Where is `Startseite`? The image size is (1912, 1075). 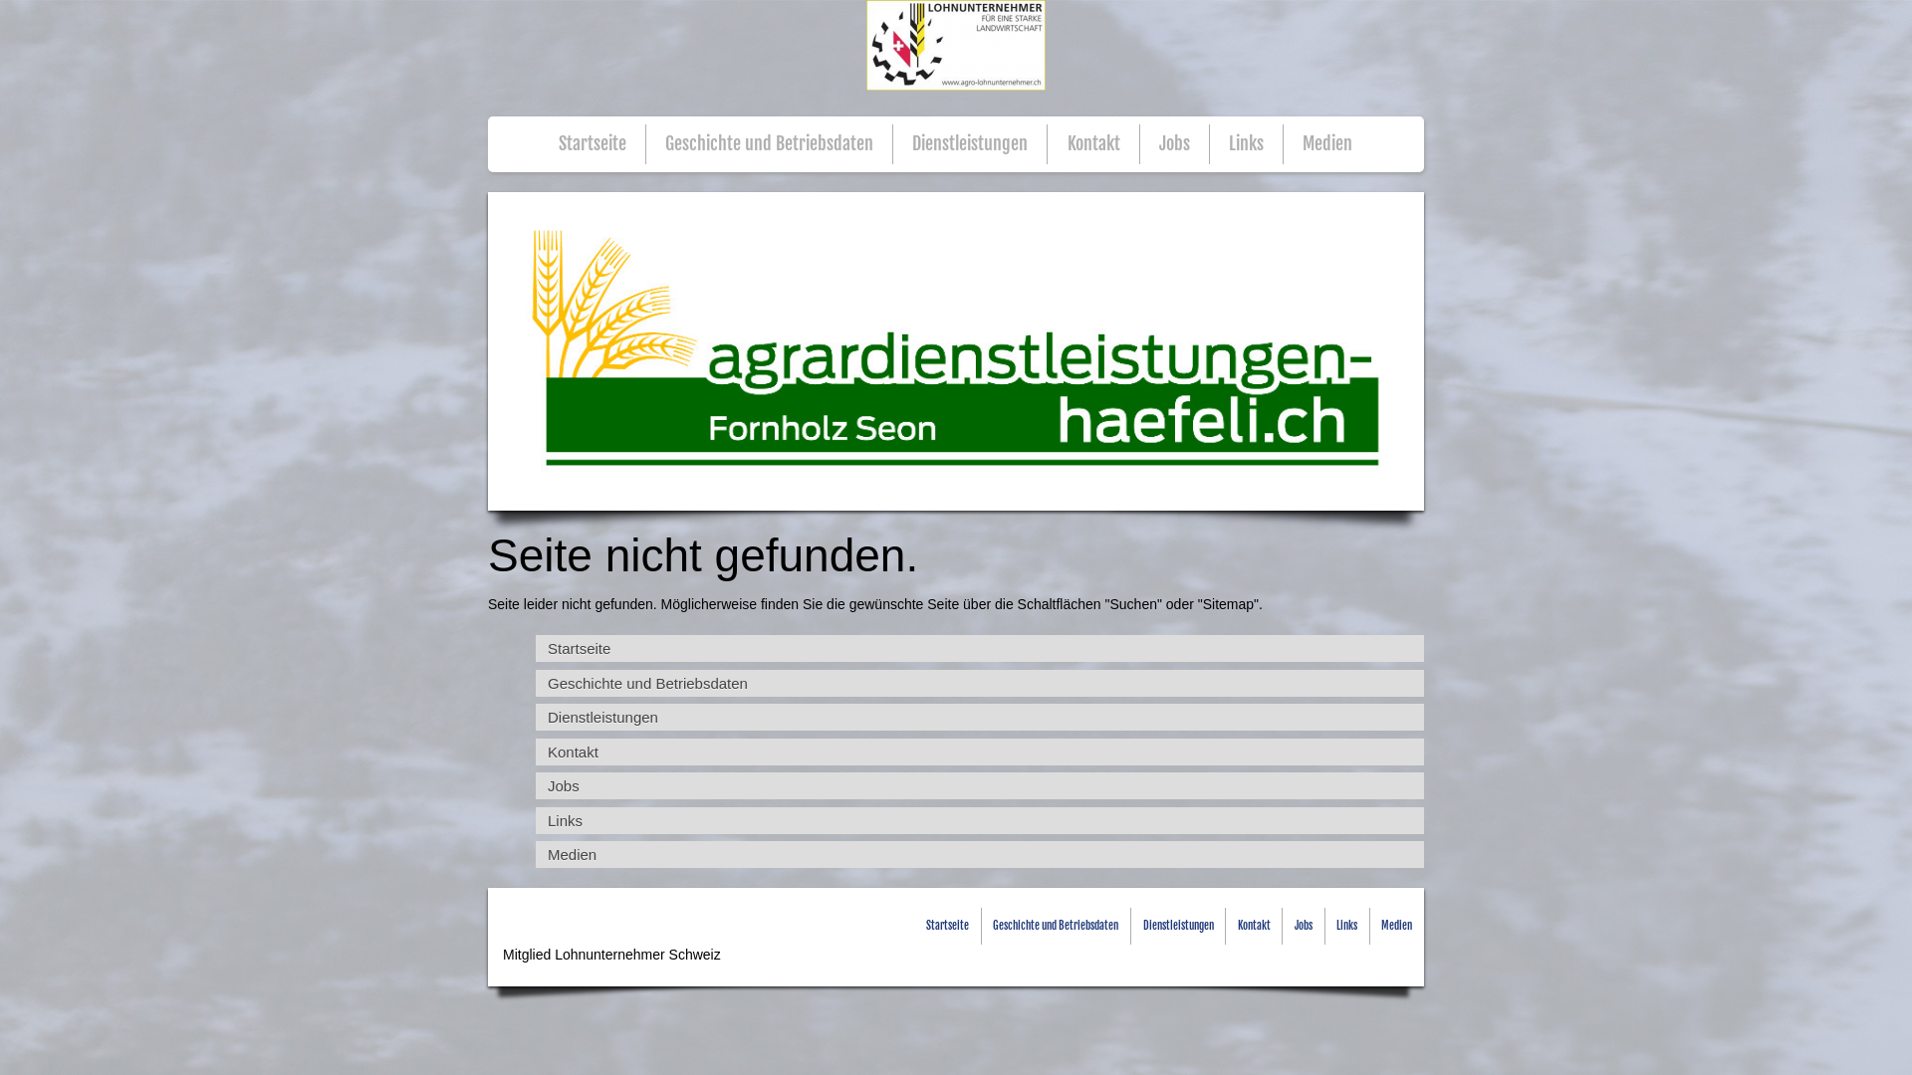
Startseite is located at coordinates (593, 144).